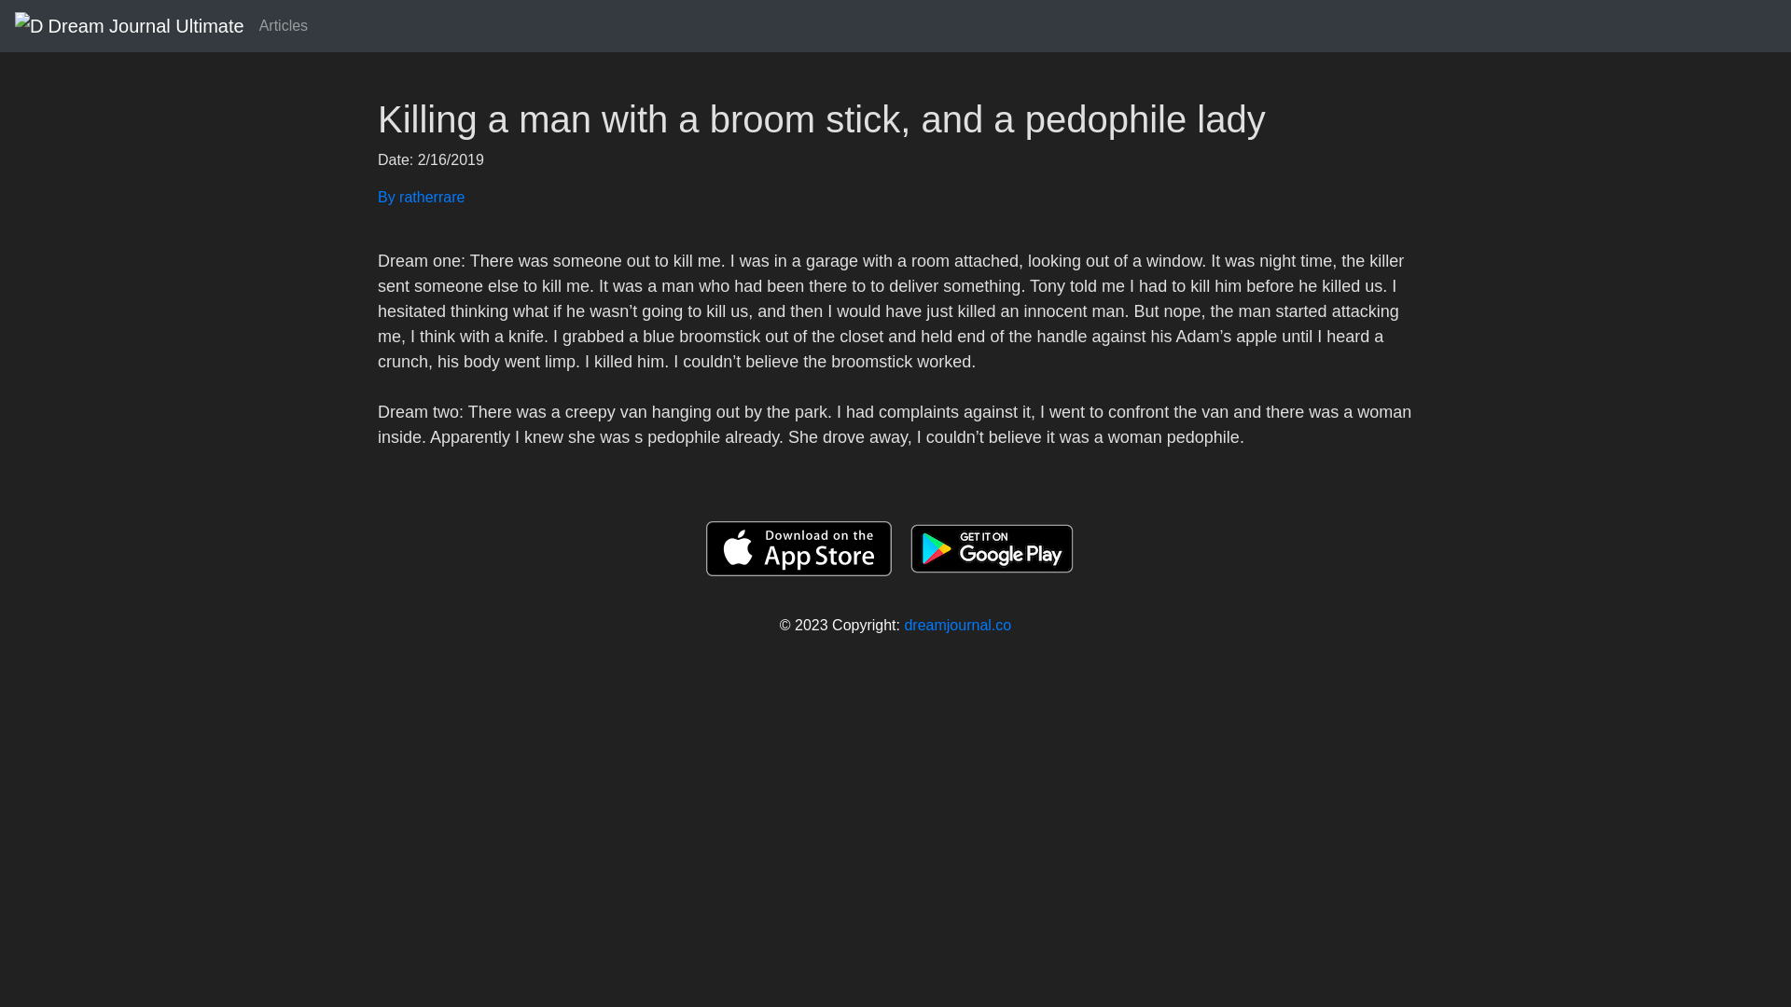 The height and width of the screenshot is (1007, 1791). I want to click on Dream Journal Ultimate, so click(129, 25).